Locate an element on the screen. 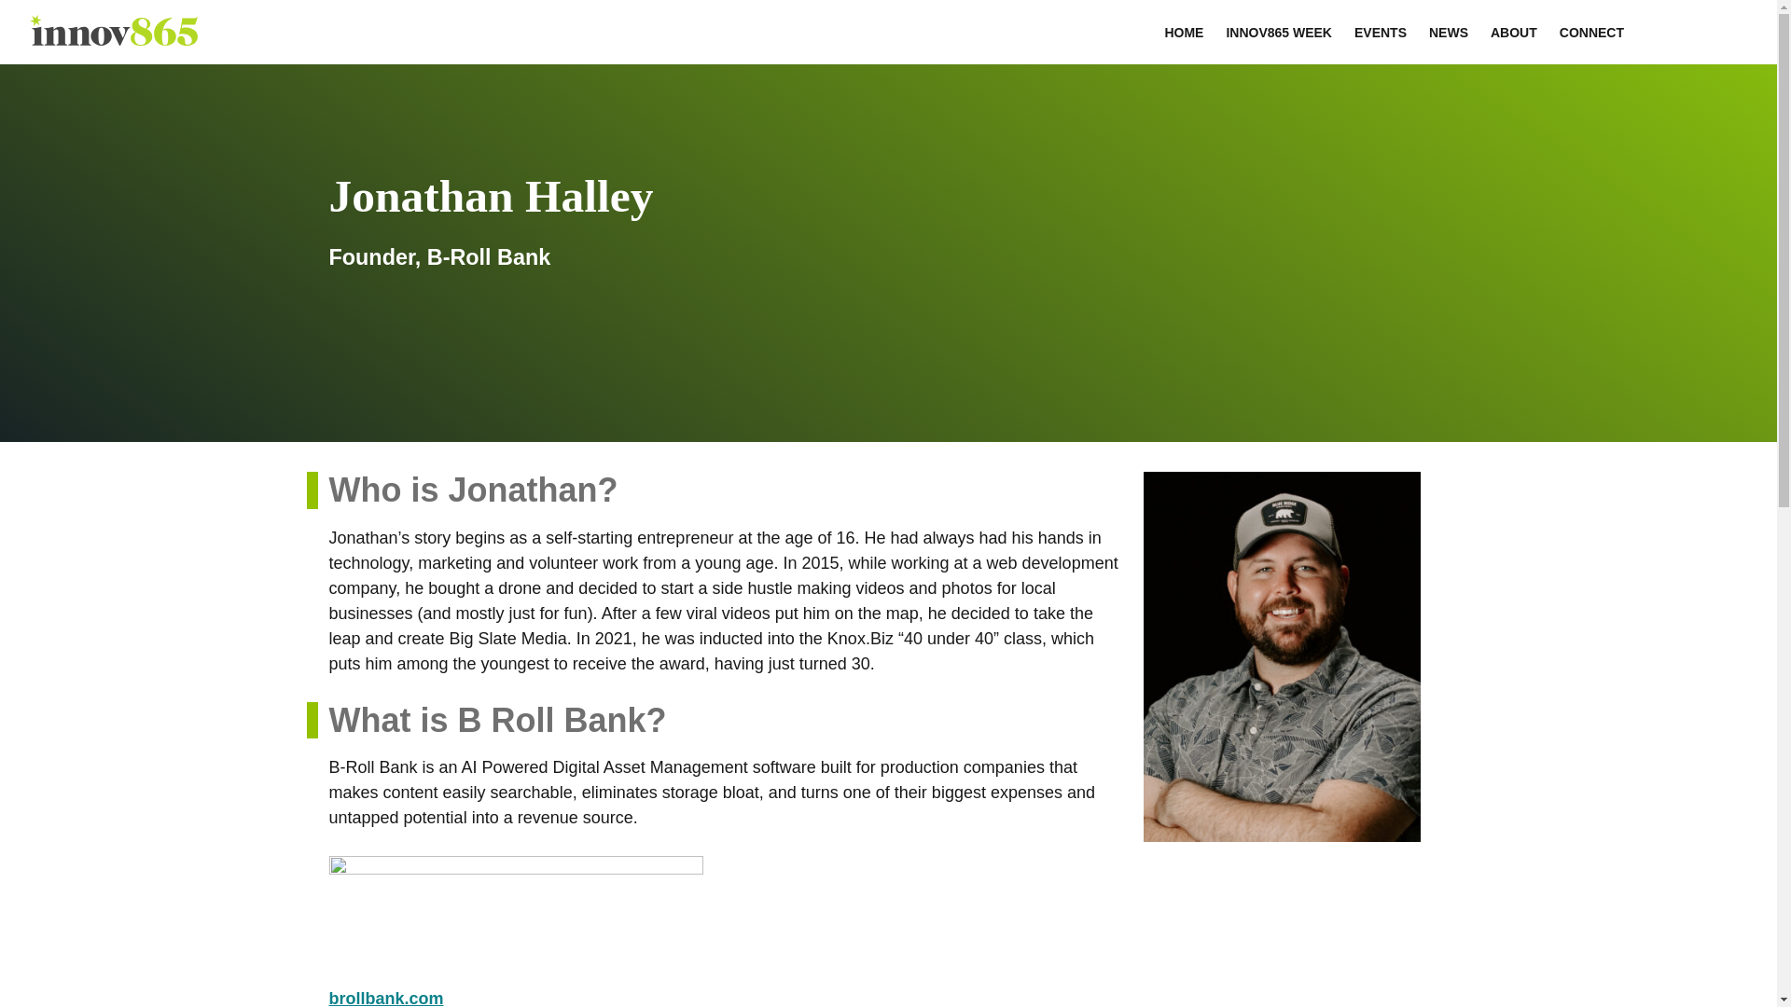  HOME is located at coordinates (1183, 32).